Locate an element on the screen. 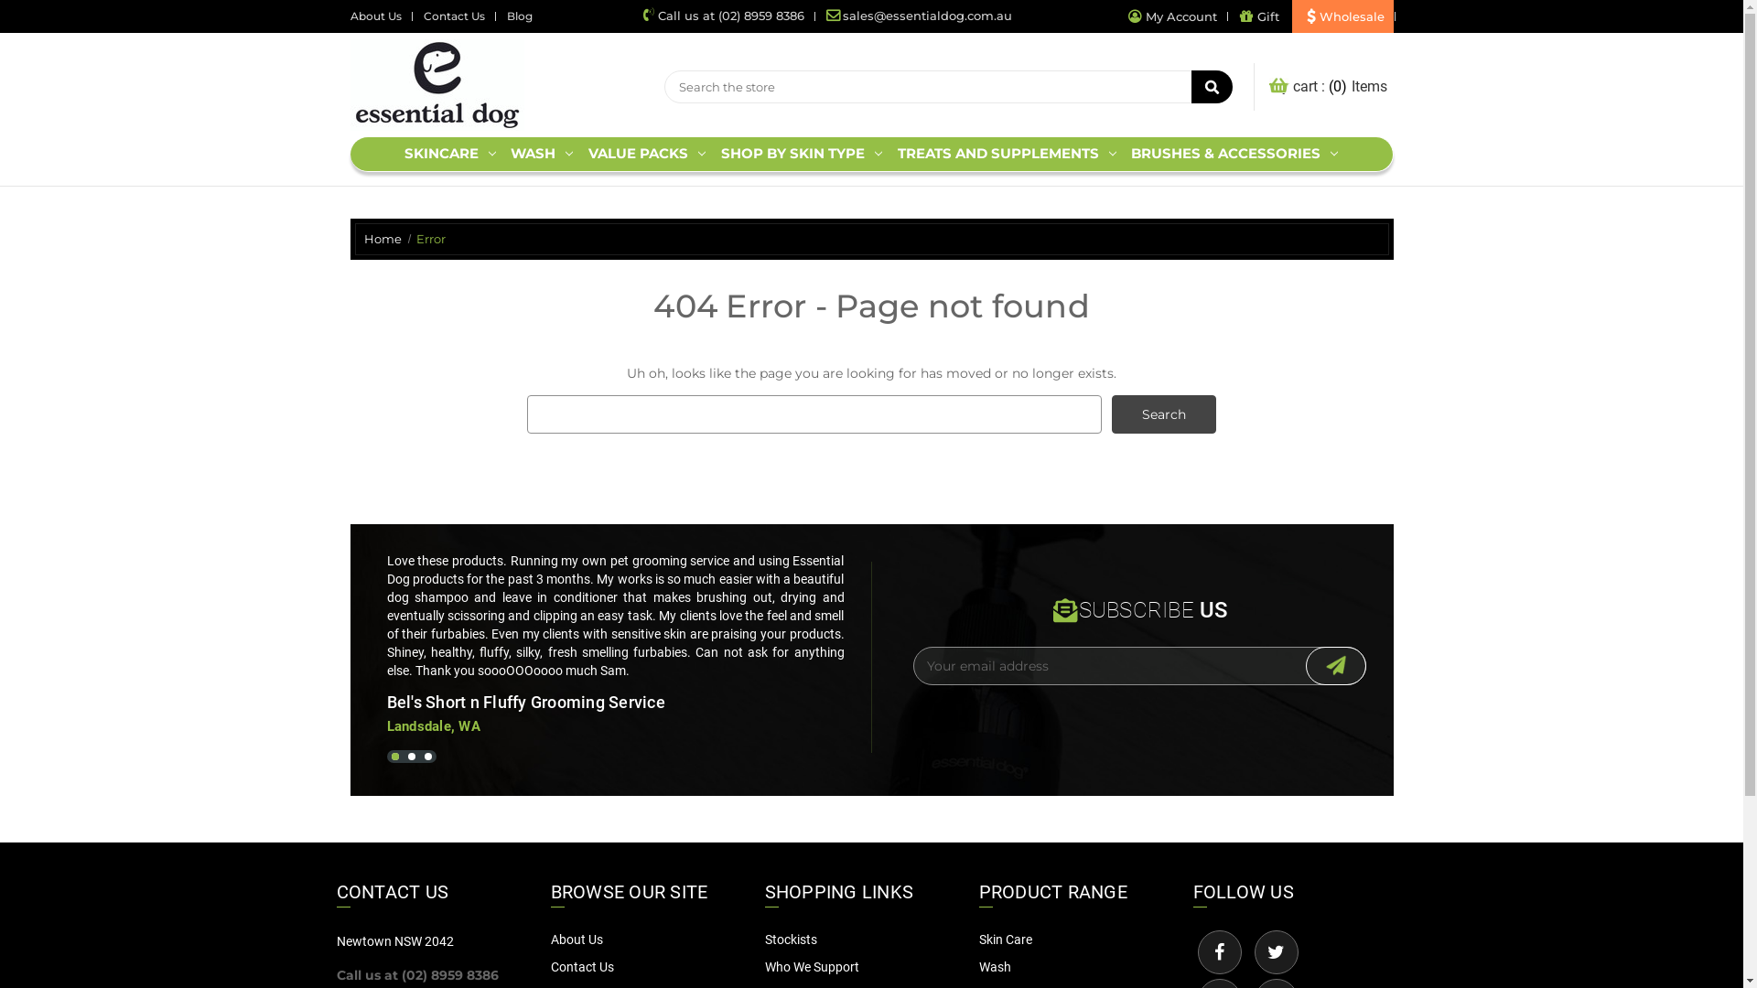 The image size is (1757, 988). Subscribe is located at coordinates (1336, 666).